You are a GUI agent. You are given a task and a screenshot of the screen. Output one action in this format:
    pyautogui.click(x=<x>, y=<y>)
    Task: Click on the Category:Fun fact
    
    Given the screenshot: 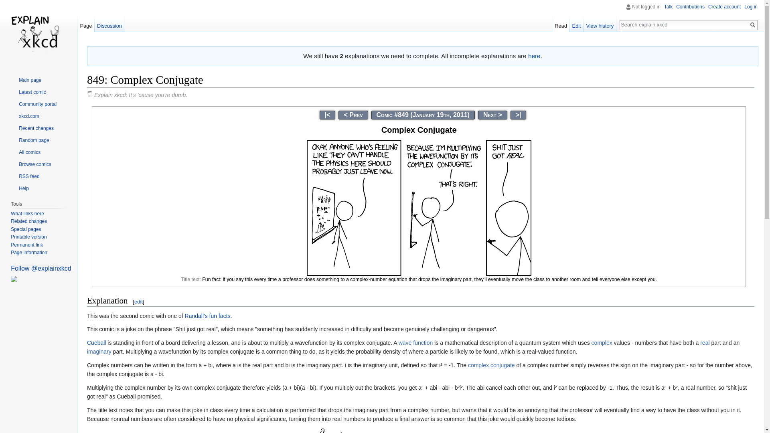 What is the action you would take?
    pyautogui.click(x=220, y=316)
    